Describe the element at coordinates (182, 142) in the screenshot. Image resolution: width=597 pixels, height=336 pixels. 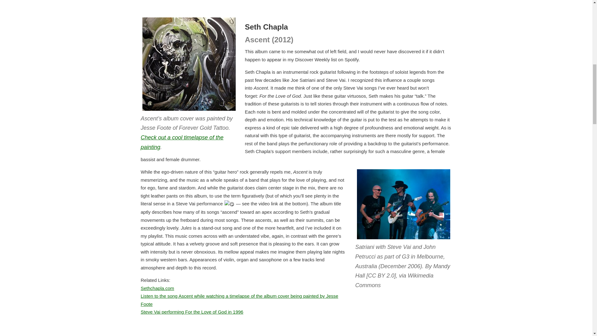
I see `Check out a cool timelapse of the painting` at that location.